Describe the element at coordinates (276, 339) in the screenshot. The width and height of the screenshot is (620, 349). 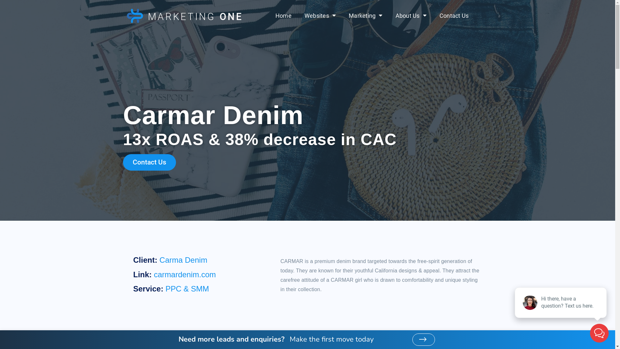
I see `Need more leads and enquiries? Make the first move today` at that location.